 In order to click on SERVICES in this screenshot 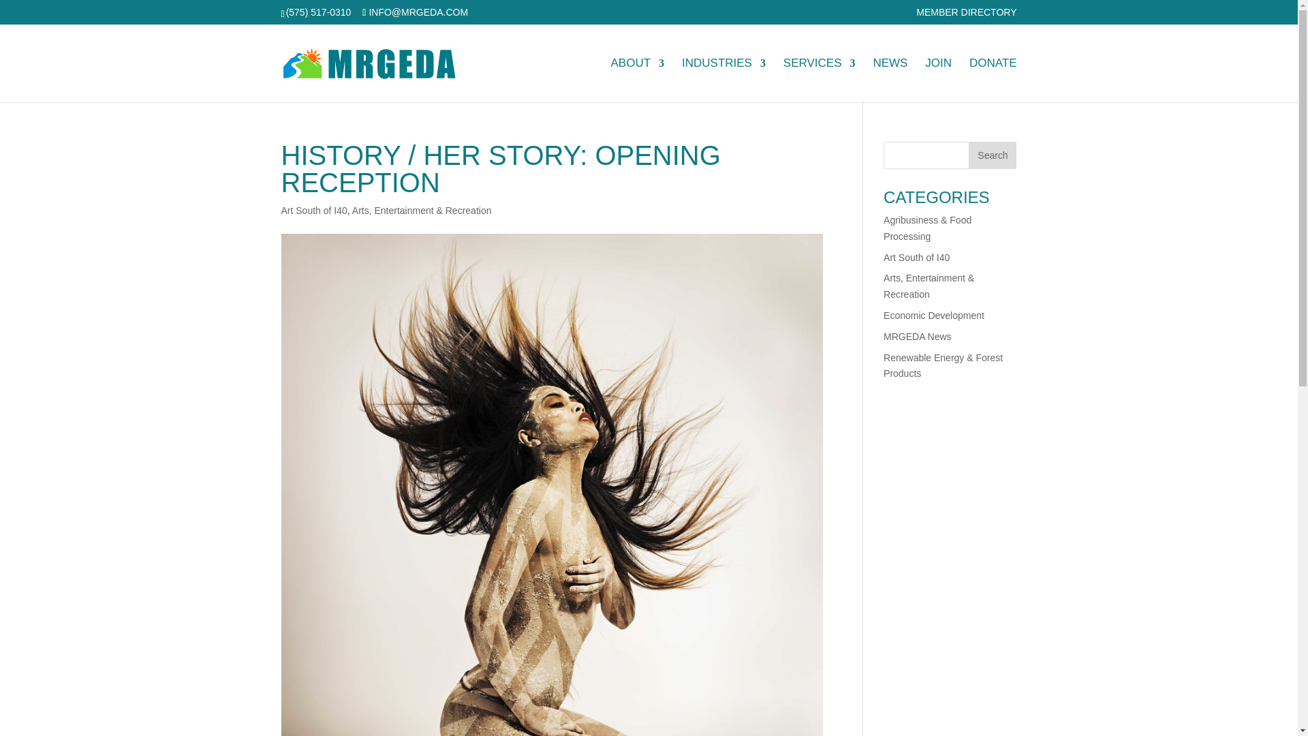, I will do `click(819, 80)`.